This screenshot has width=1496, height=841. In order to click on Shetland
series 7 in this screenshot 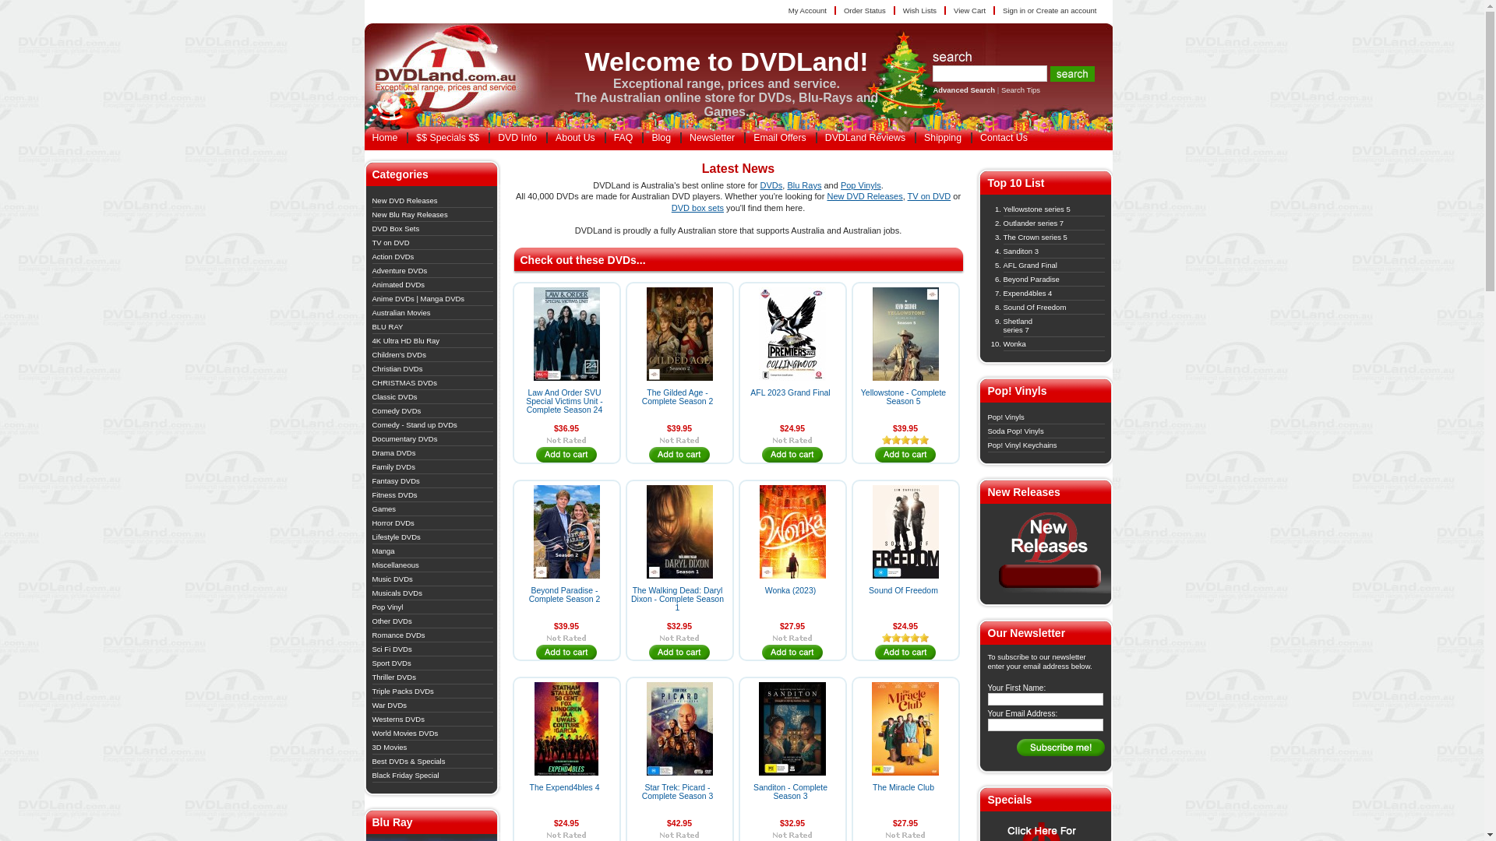, I will do `click(1018, 325)`.